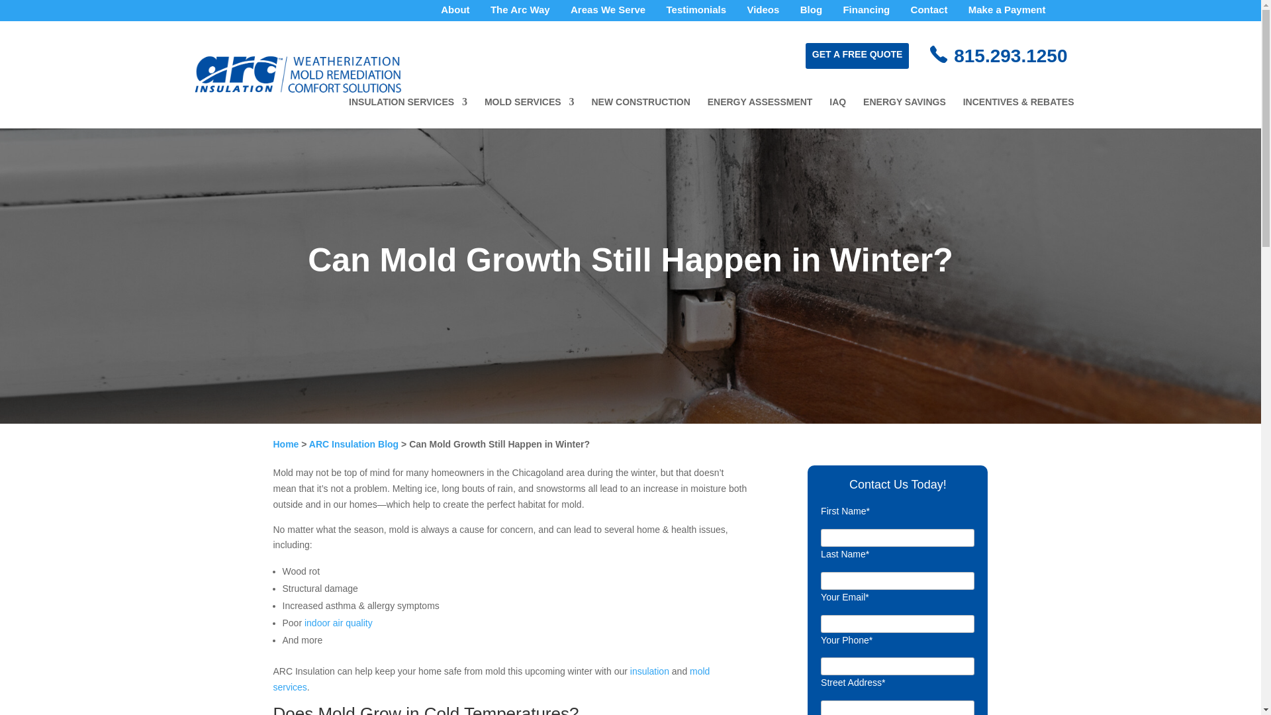 The width and height of the screenshot is (1271, 715). I want to click on Videos, so click(763, 13).